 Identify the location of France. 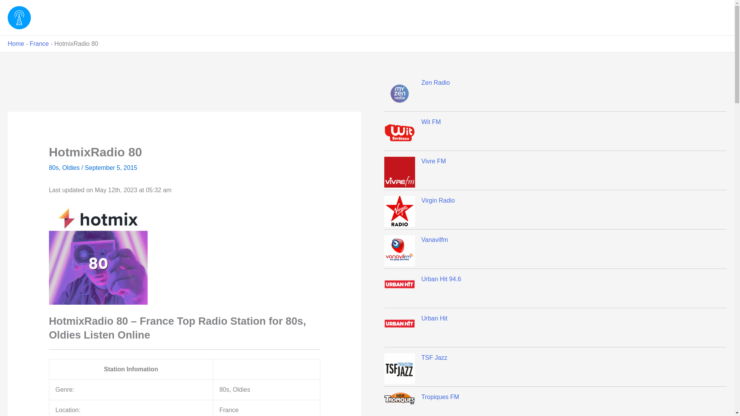
(39, 44).